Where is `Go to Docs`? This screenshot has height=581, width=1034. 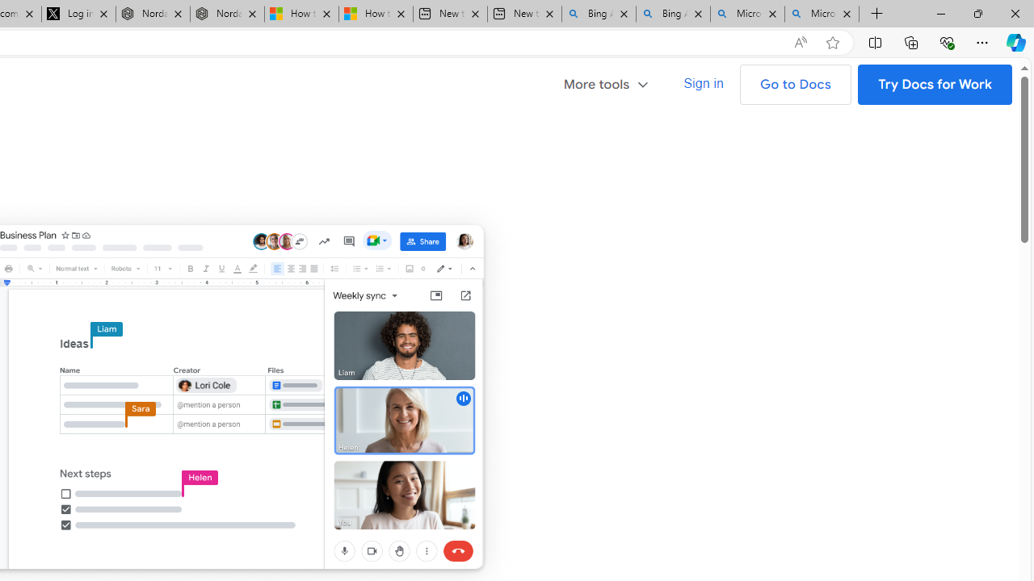
Go to Docs is located at coordinates (795, 84).